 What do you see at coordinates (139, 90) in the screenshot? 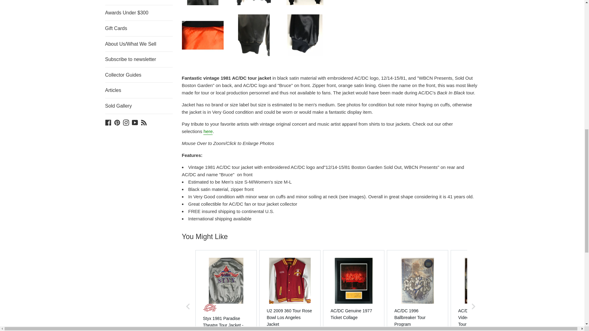
I see `Articles` at bounding box center [139, 90].